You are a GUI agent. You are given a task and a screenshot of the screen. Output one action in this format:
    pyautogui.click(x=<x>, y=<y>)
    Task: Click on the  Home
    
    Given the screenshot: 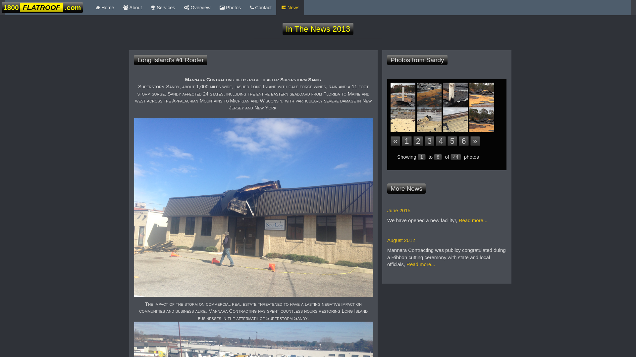 What is the action you would take?
    pyautogui.click(x=105, y=8)
    